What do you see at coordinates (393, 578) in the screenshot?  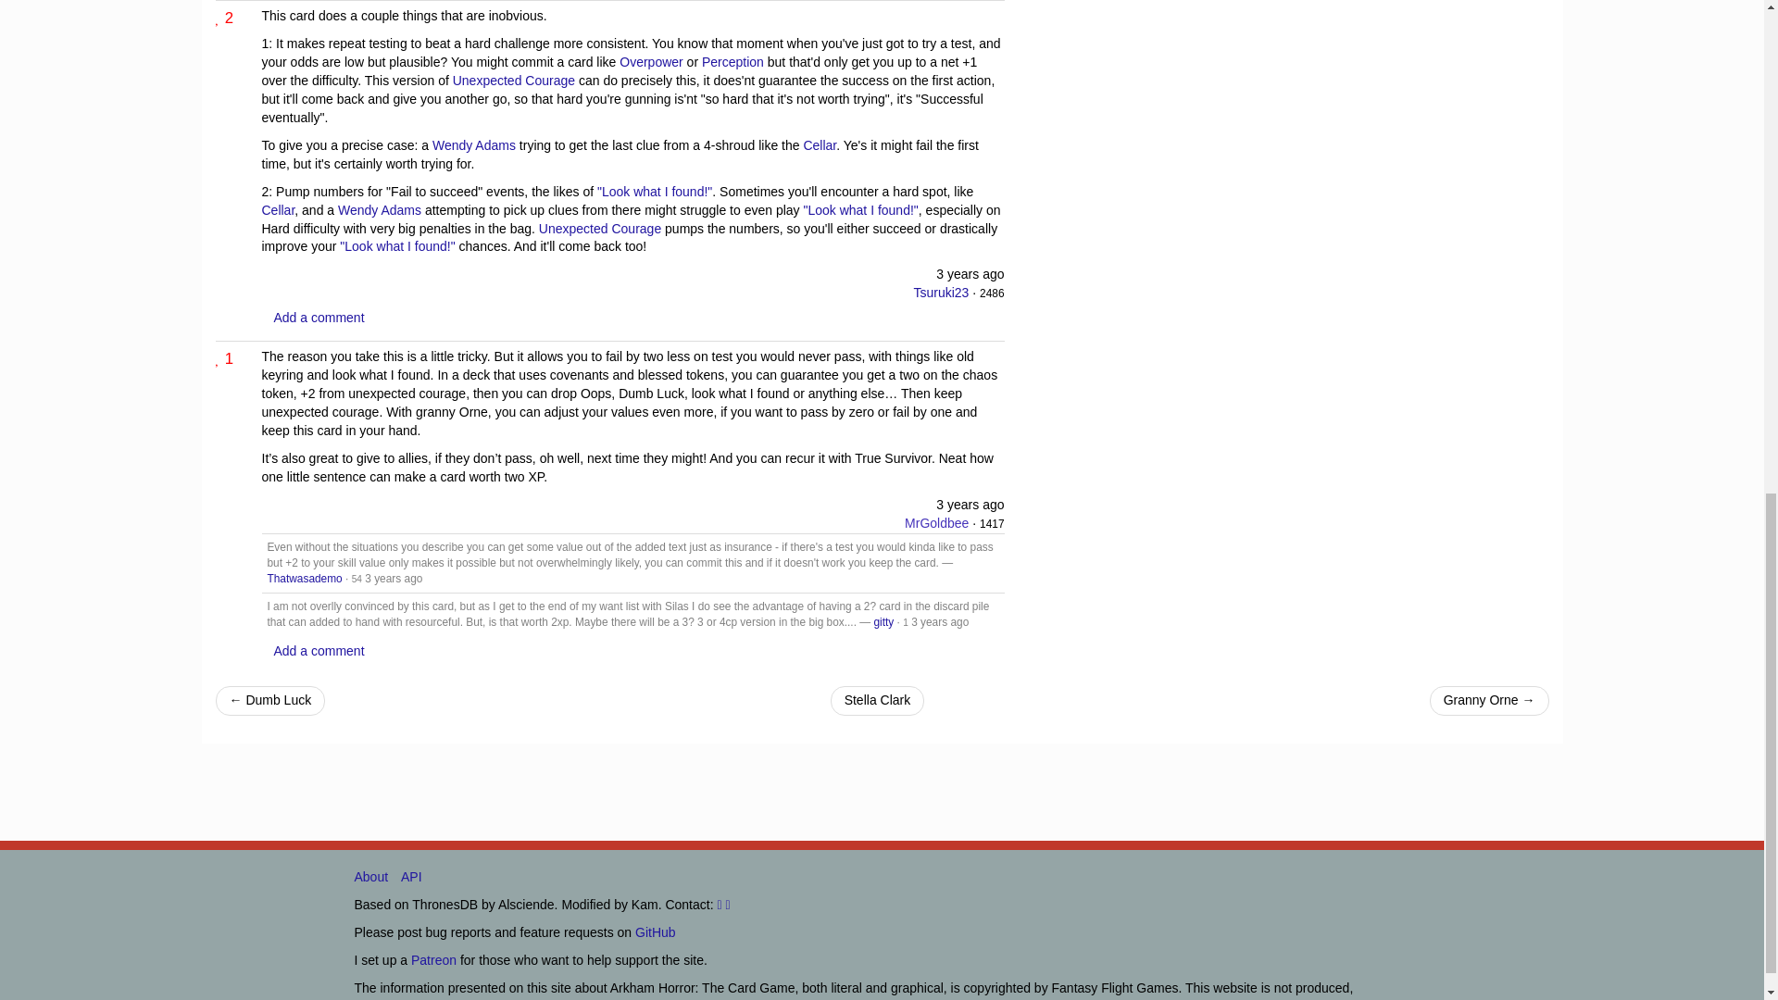 I see `Saturday, February 20, 2021 7:20 PM` at bounding box center [393, 578].